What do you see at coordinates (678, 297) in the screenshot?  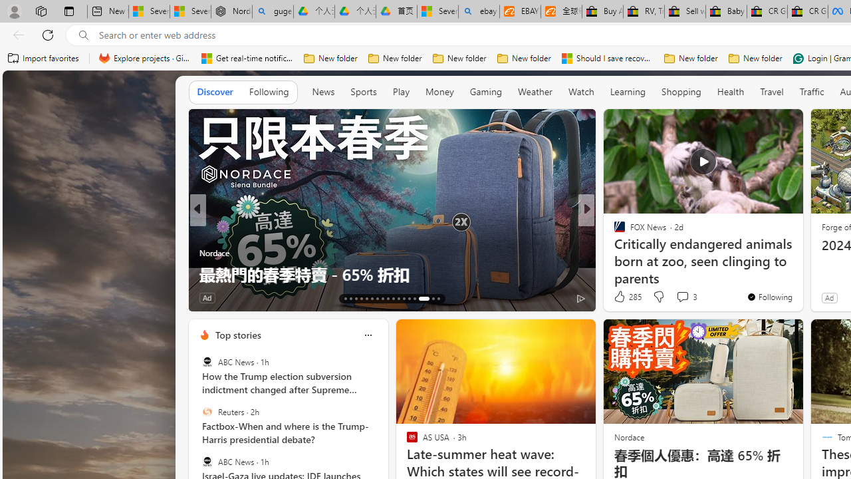 I see `View comments 2 Comment` at bounding box center [678, 297].